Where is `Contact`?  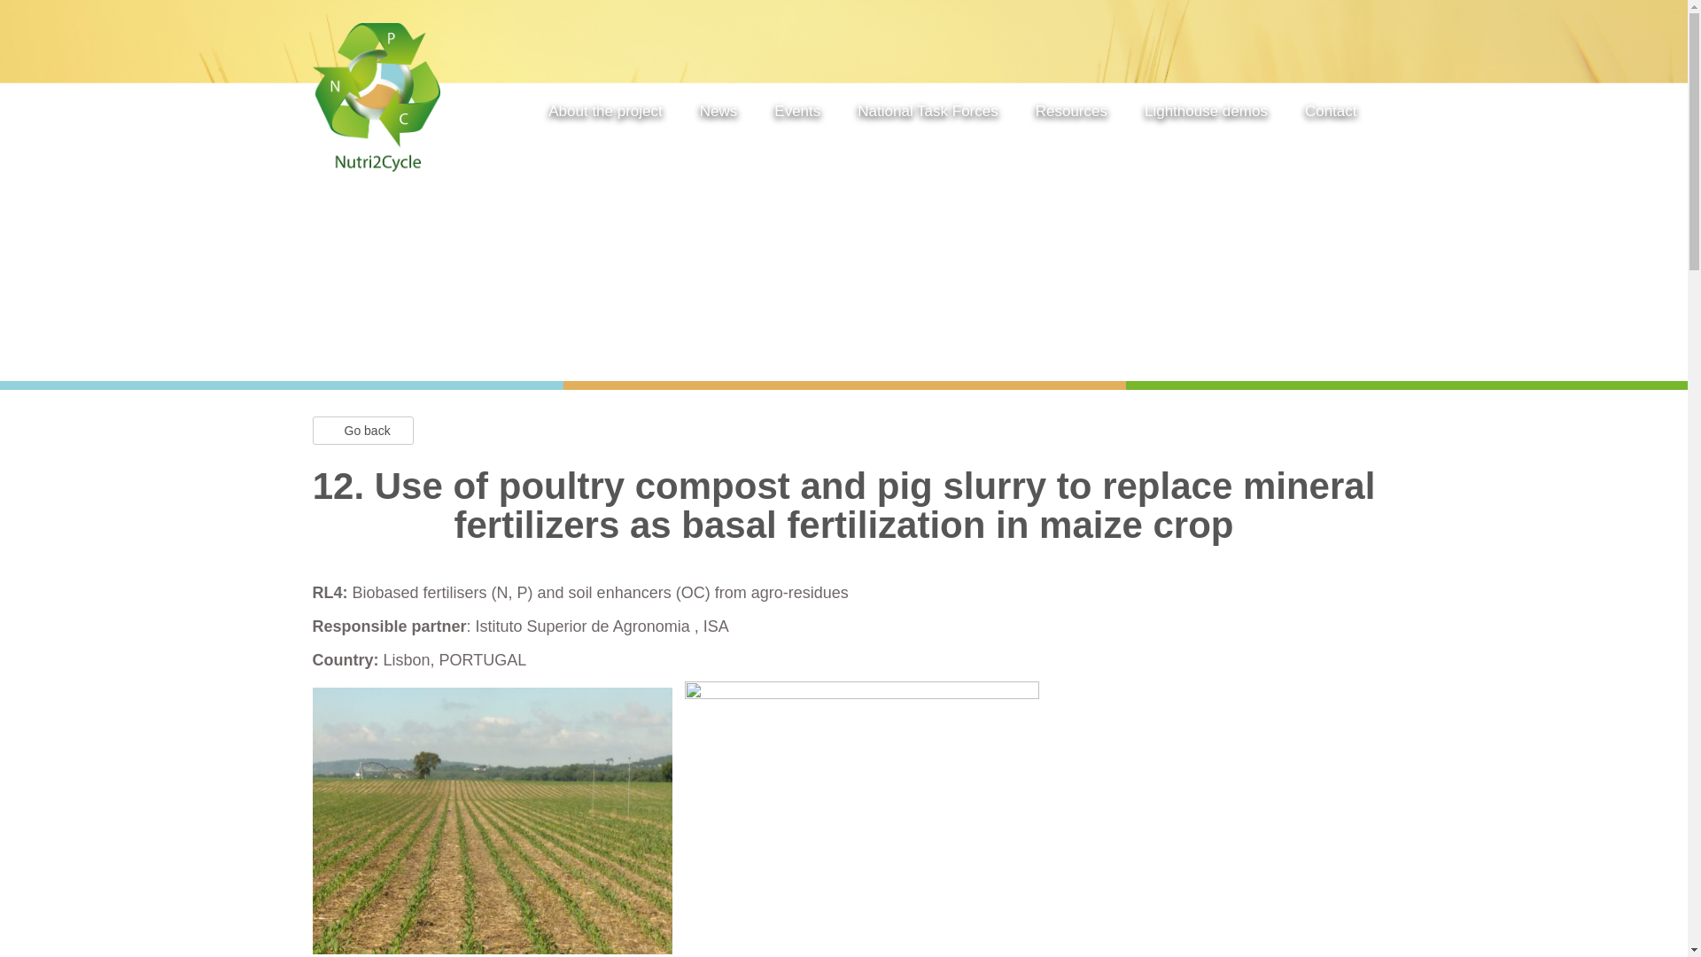
Contact is located at coordinates (1331, 114).